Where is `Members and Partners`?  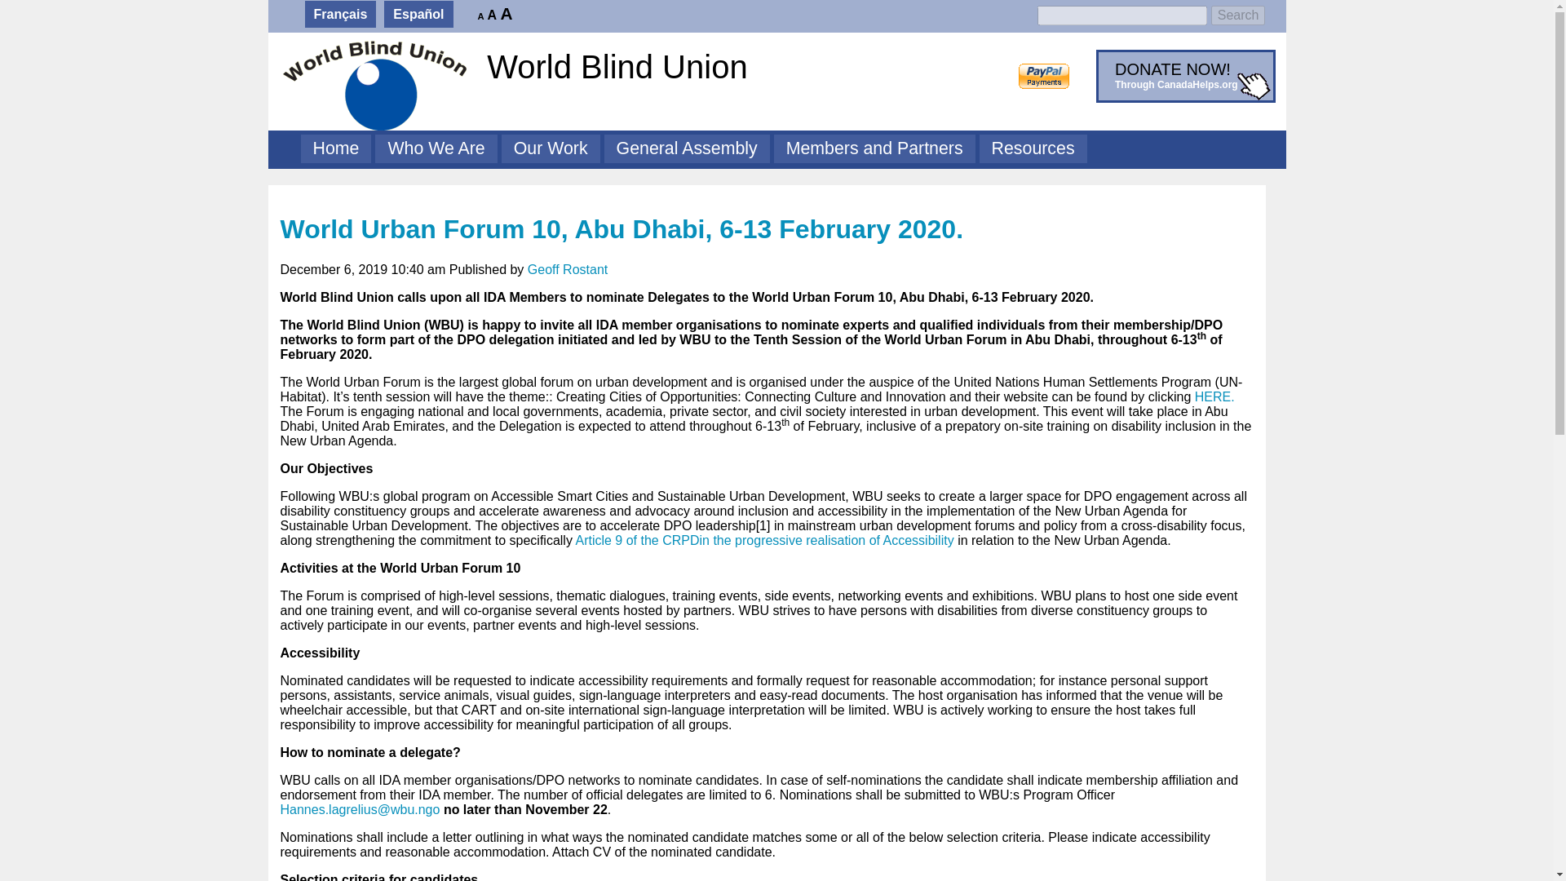
Members and Partners is located at coordinates (1238, 15).